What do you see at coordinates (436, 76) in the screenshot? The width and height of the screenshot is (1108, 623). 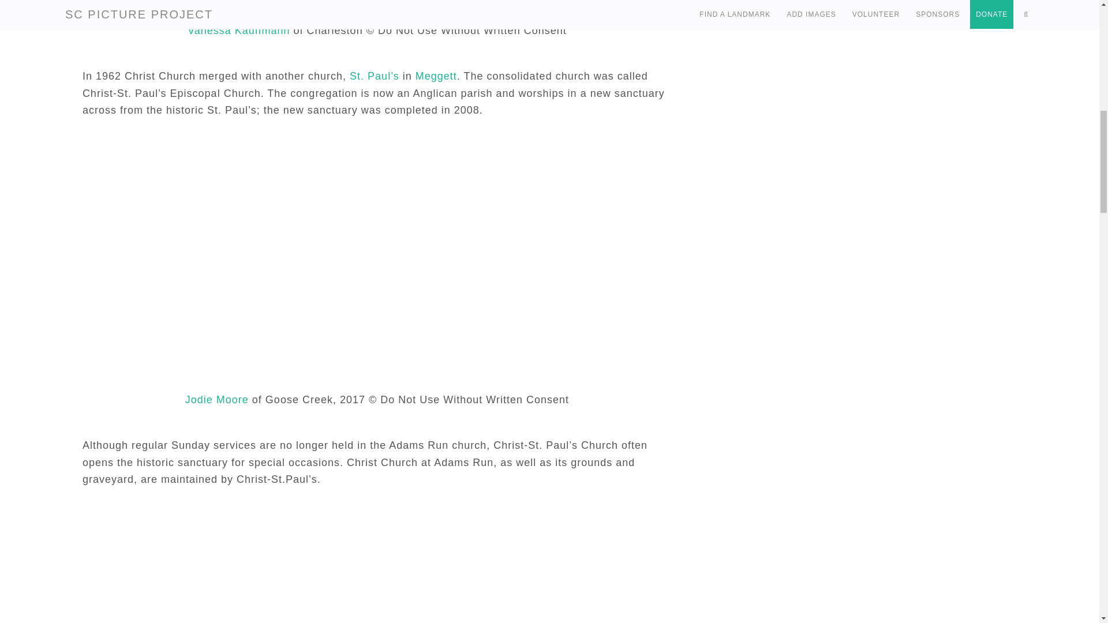 I see `Meggett` at bounding box center [436, 76].